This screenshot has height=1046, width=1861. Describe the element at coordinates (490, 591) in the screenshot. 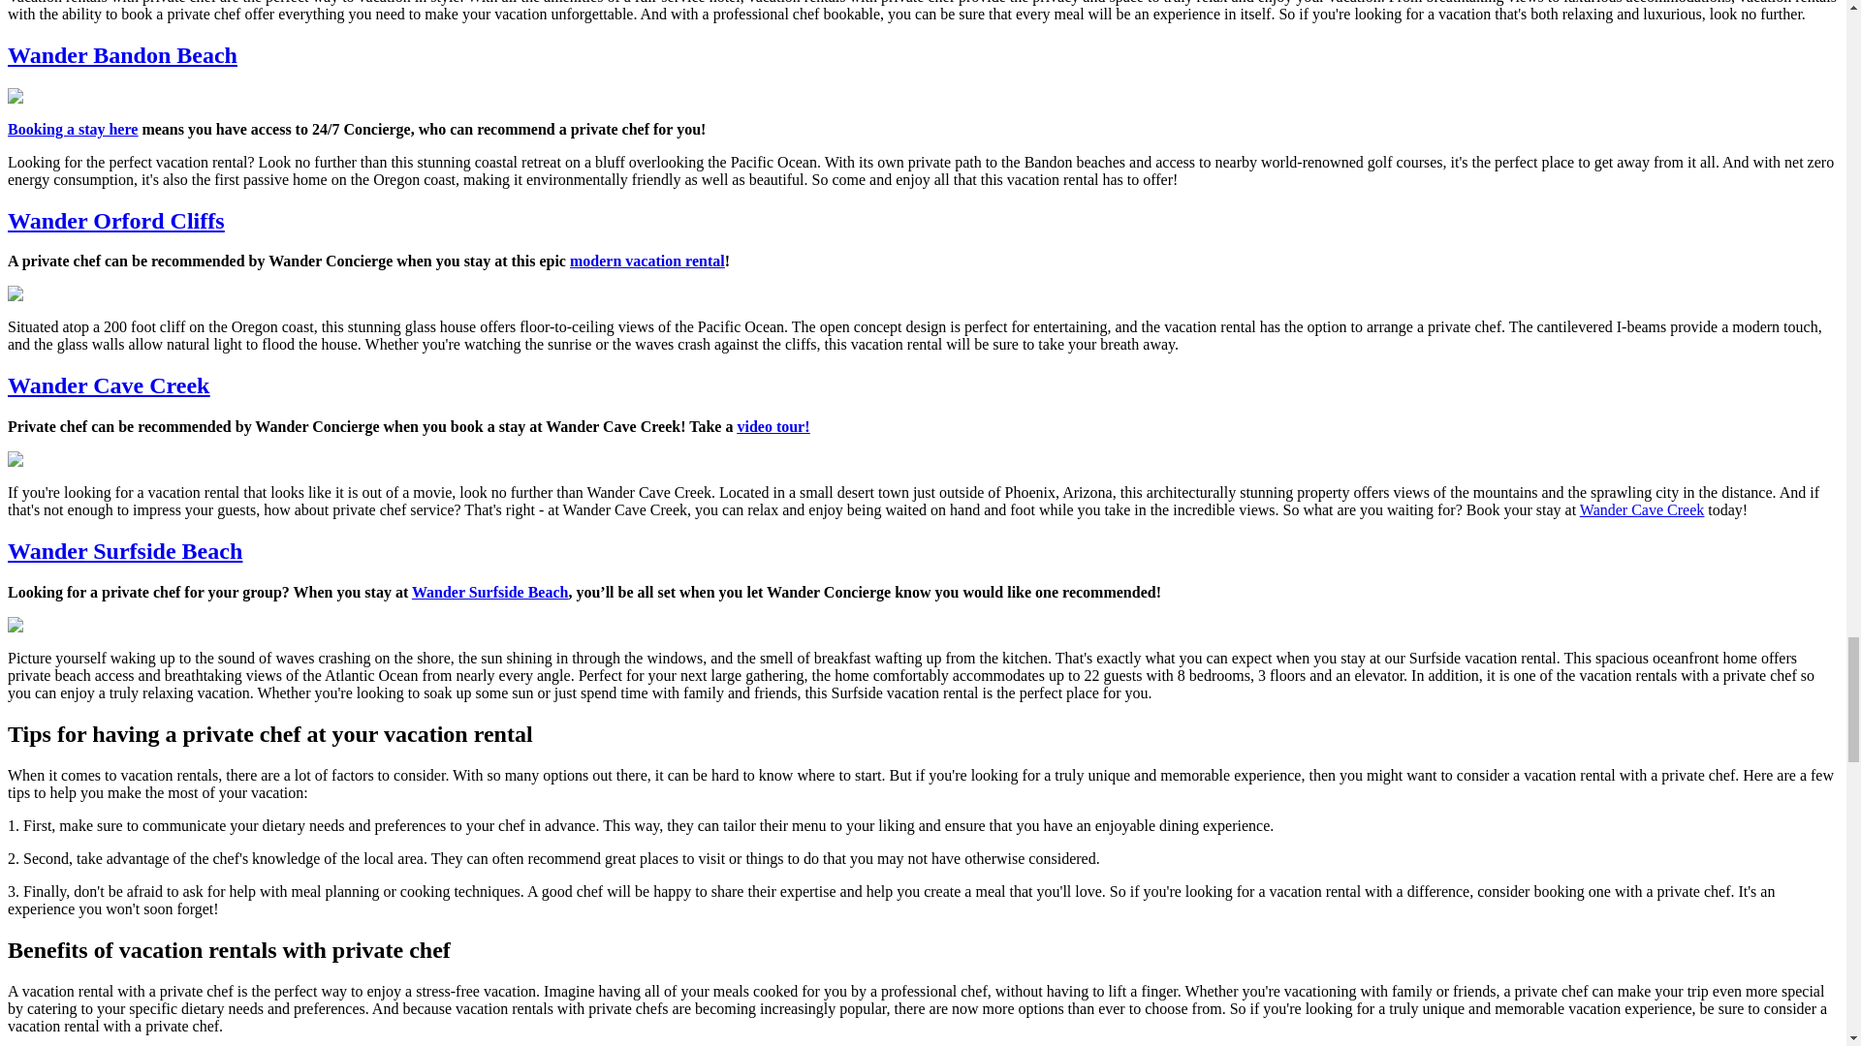

I see `Wander Surfside Beach` at that location.